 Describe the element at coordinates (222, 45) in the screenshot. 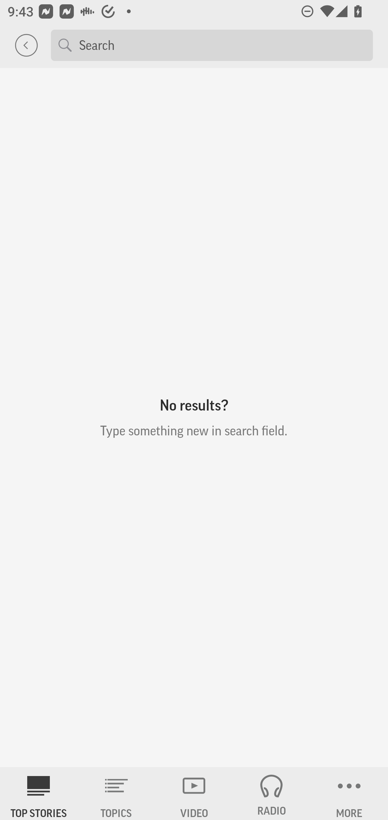

I see `Search` at that location.